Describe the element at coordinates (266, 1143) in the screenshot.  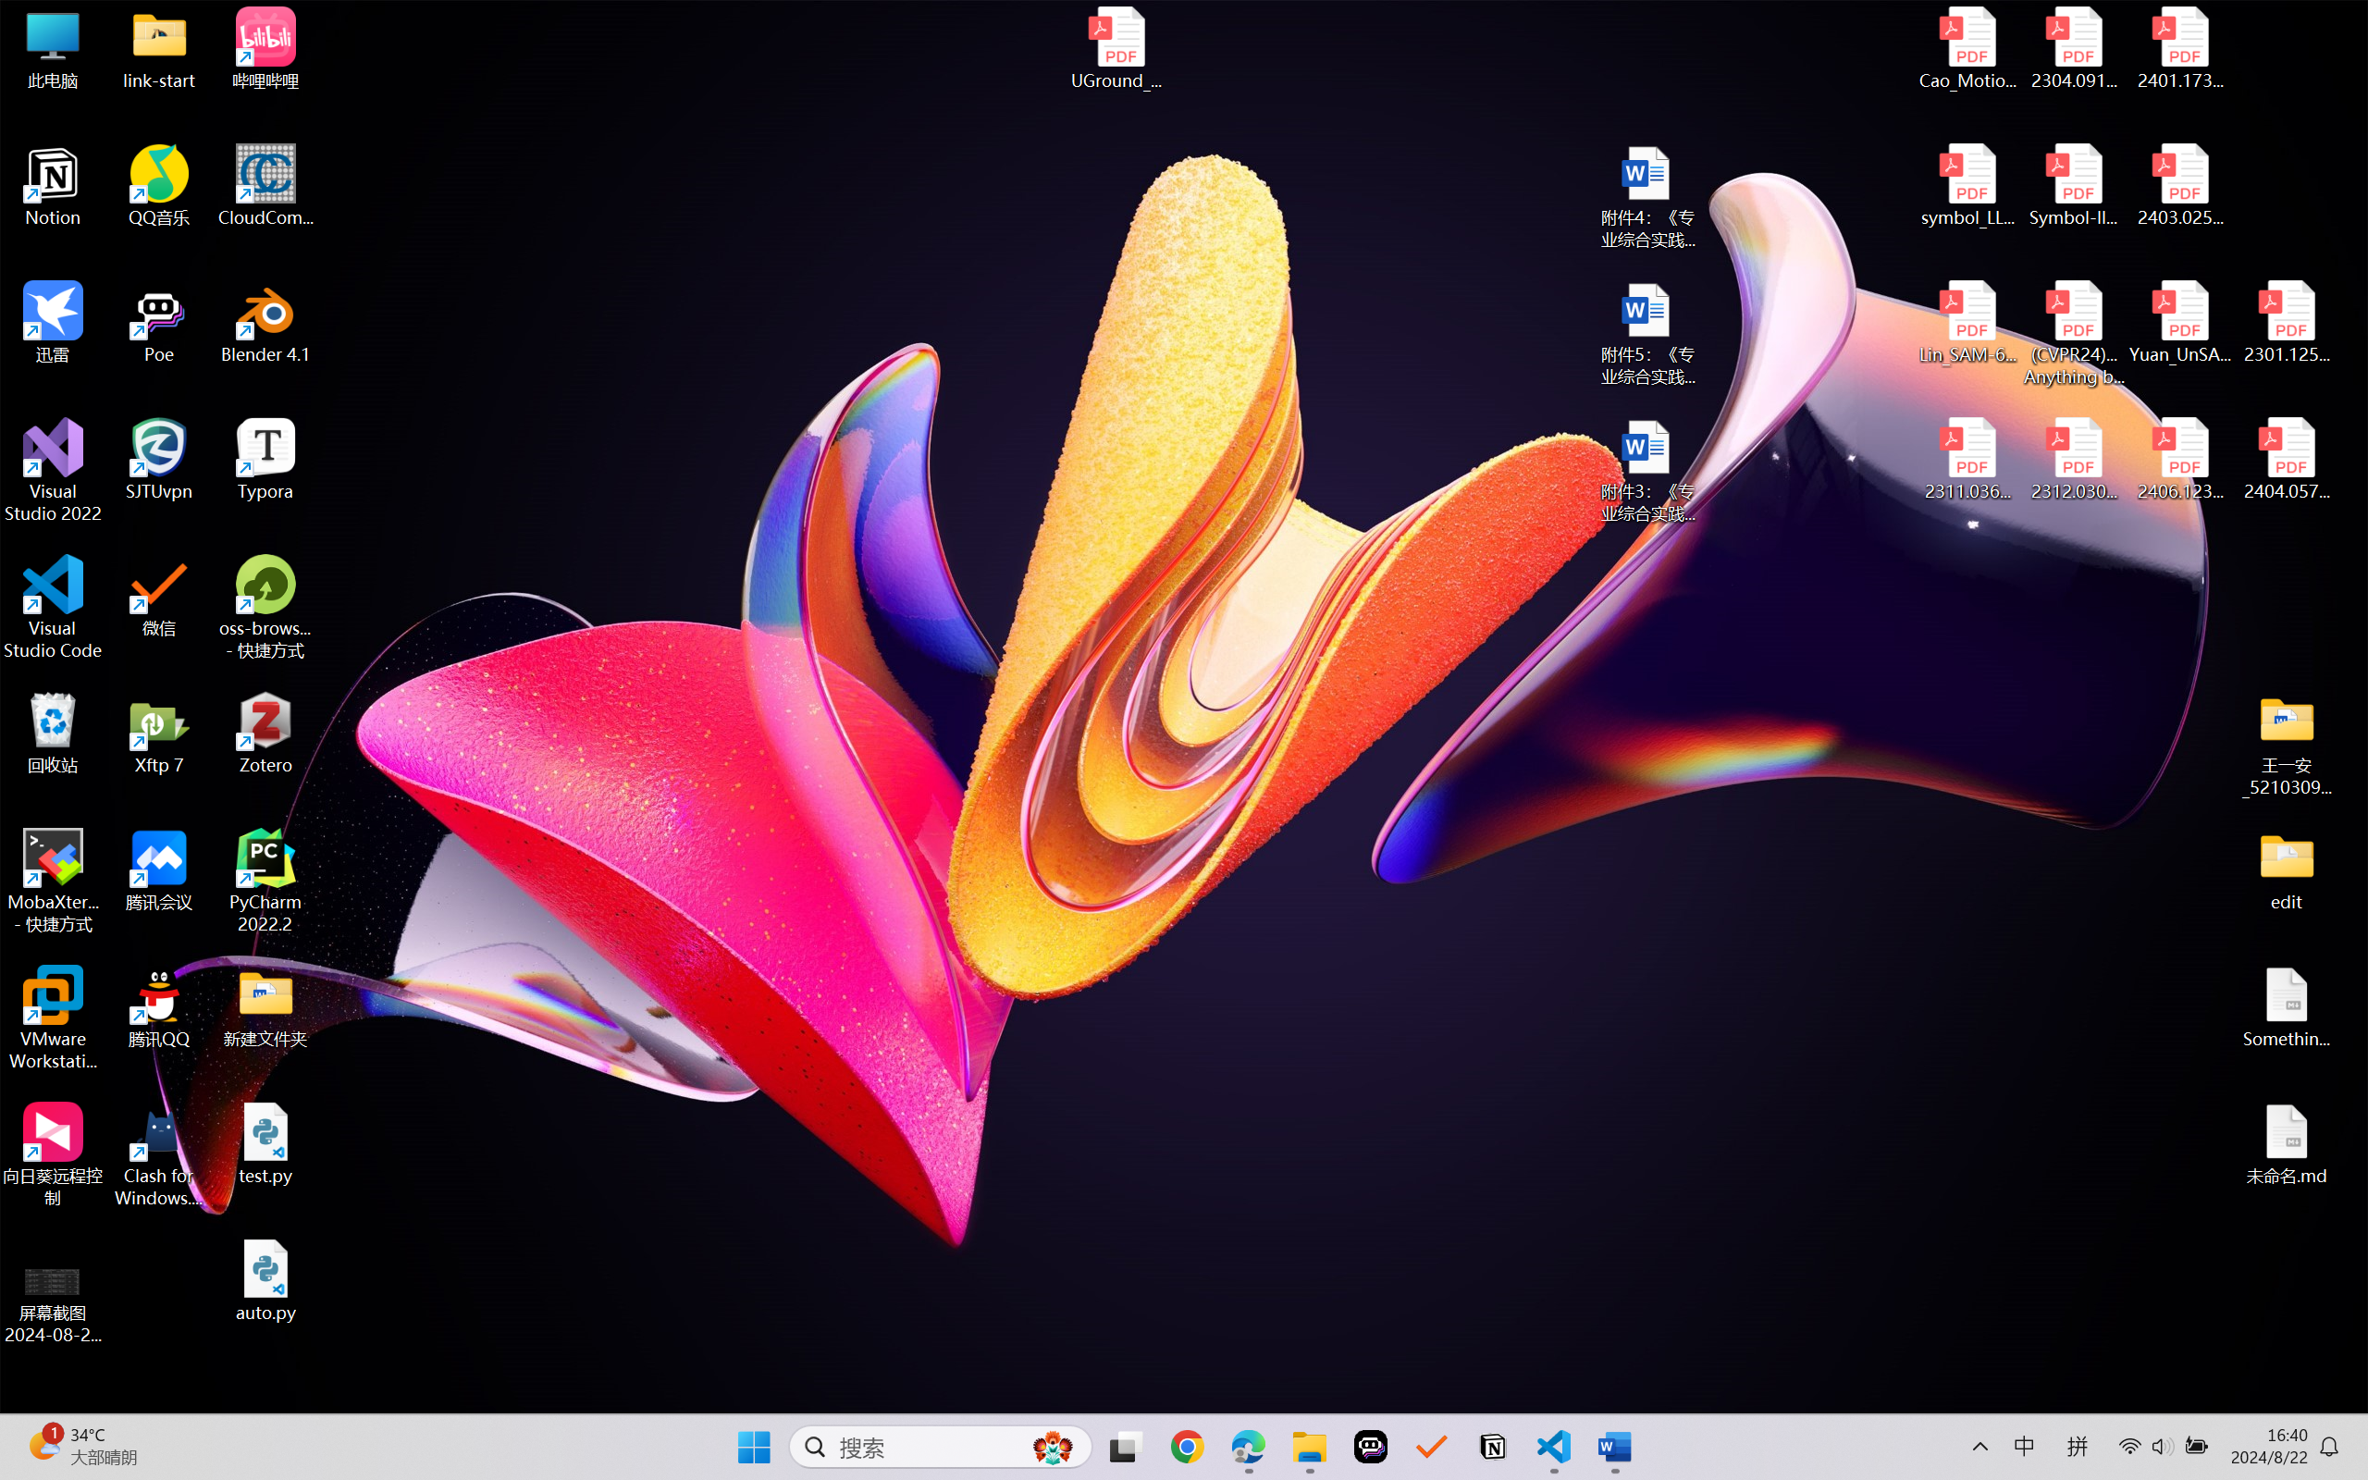
I see `test.py` at that location.